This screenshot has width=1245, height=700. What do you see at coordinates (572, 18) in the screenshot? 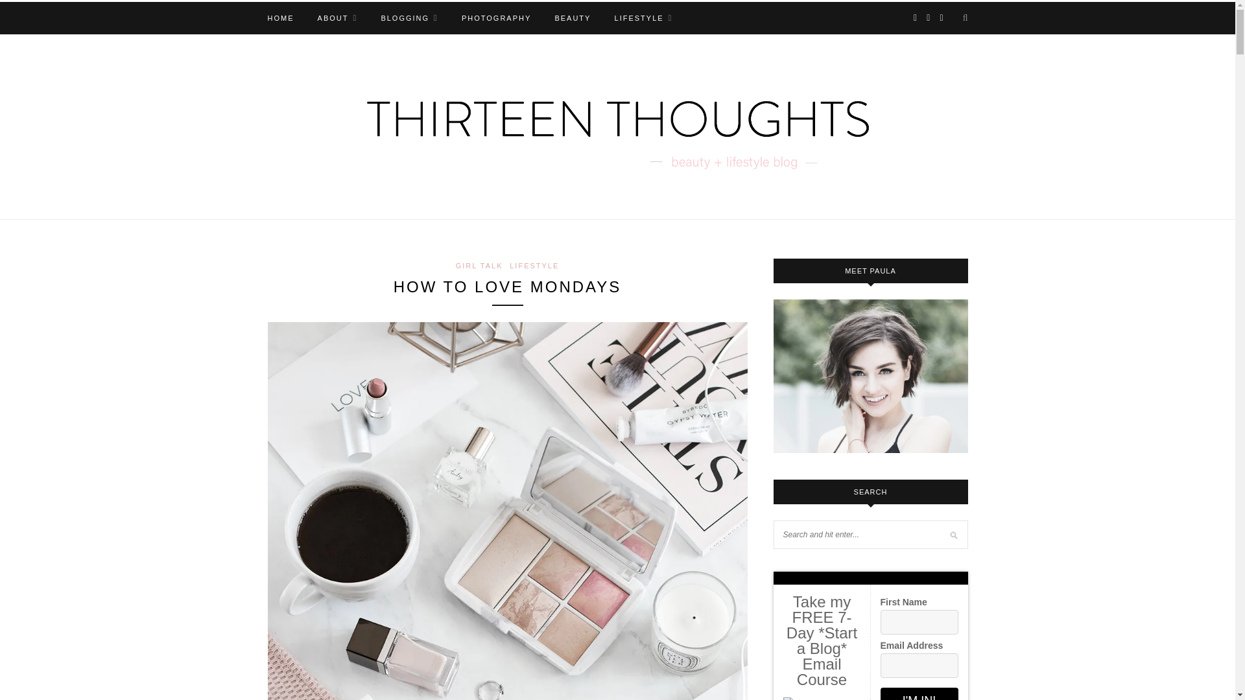
I see `BEAUTY` at bounding box center [572, 18].